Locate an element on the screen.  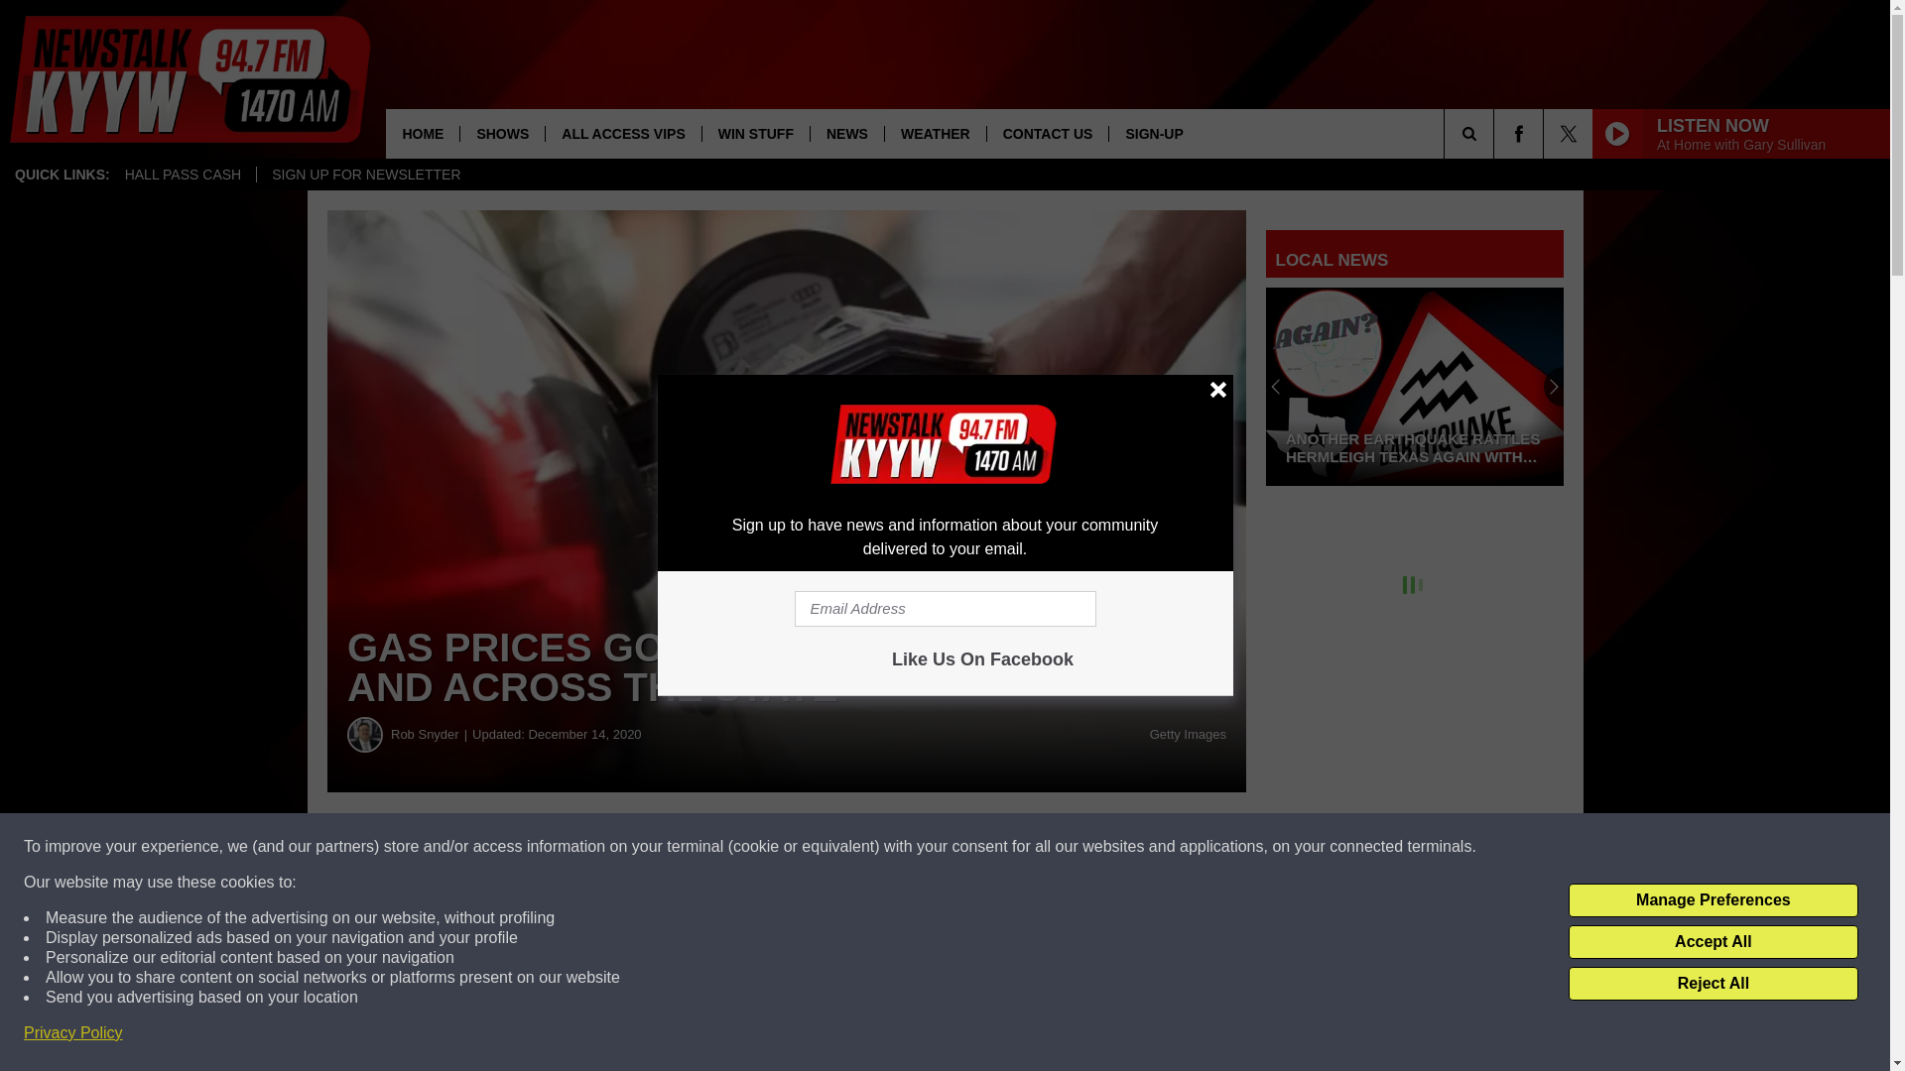
SIGN-UP is located at coordinates (1153, 133).